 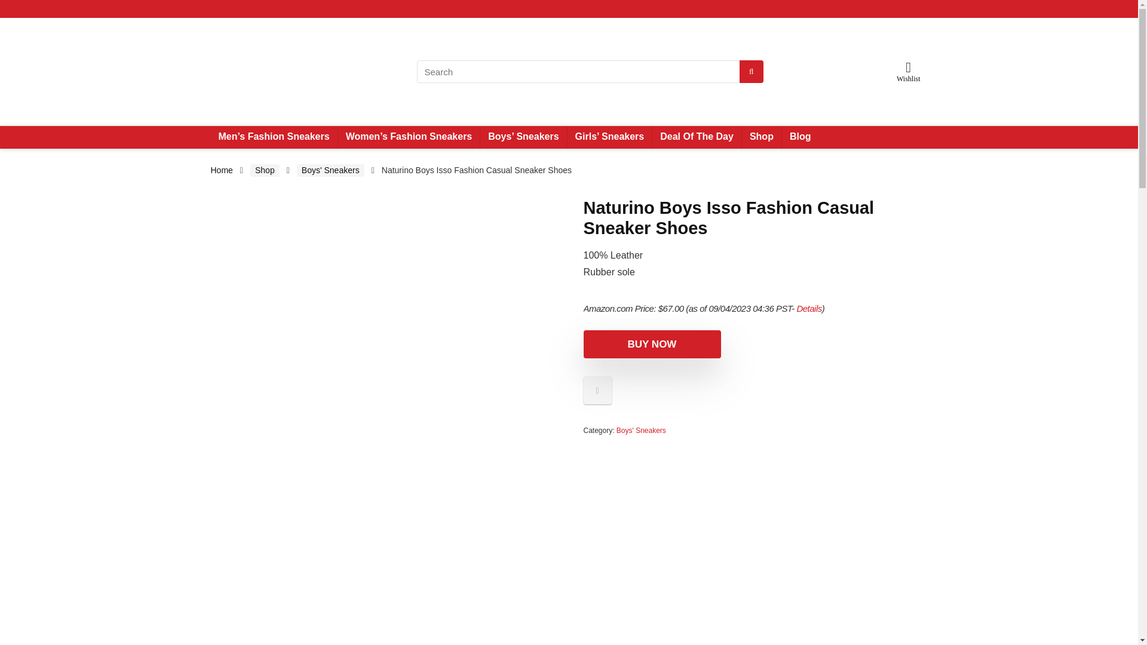 What do you see at coordinates (331, 170) in the screenshot?
I see `Boys' Sneakers` at bounding box center [331, 170].